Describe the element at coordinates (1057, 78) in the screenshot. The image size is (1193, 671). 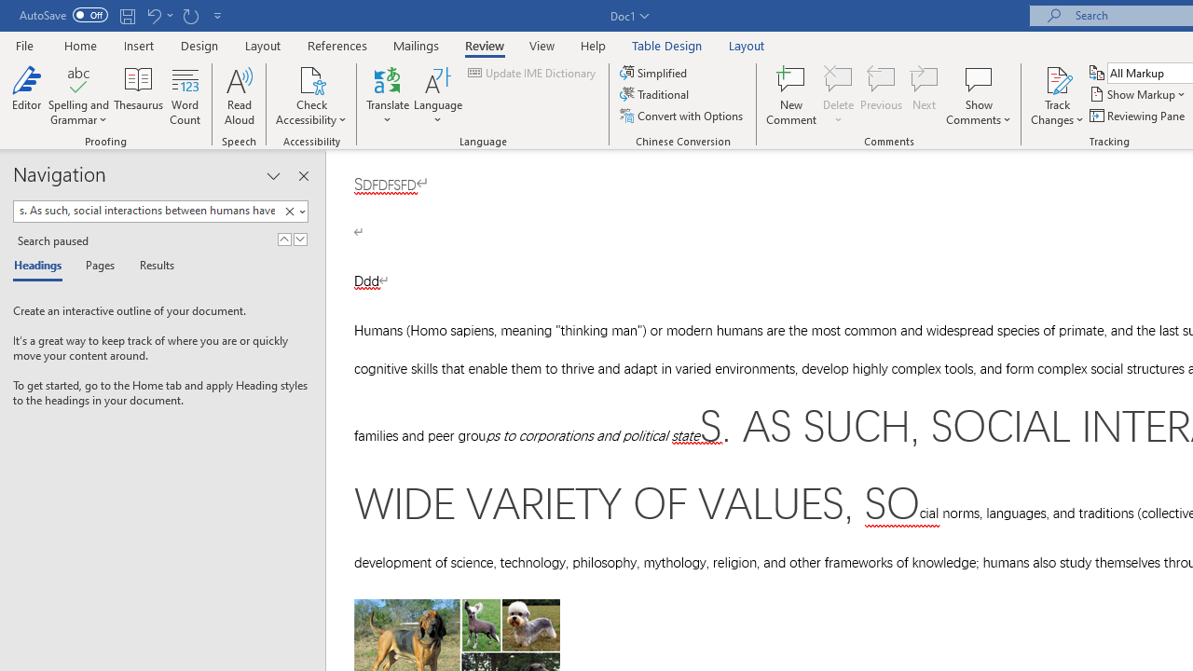
I see `Track Changes` at that location.